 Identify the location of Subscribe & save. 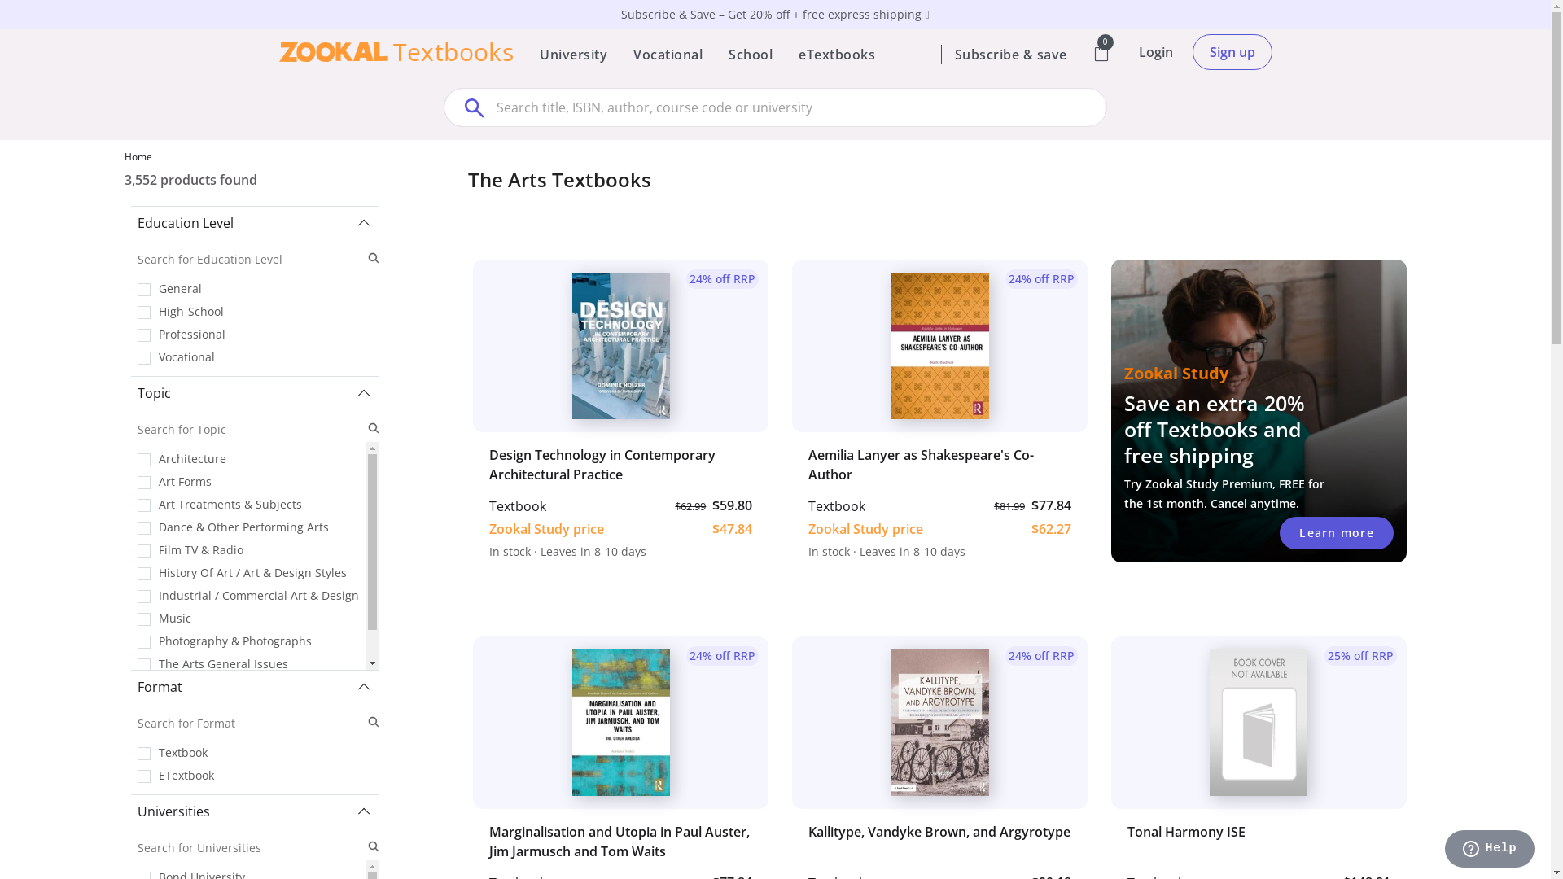
(1010, 55).